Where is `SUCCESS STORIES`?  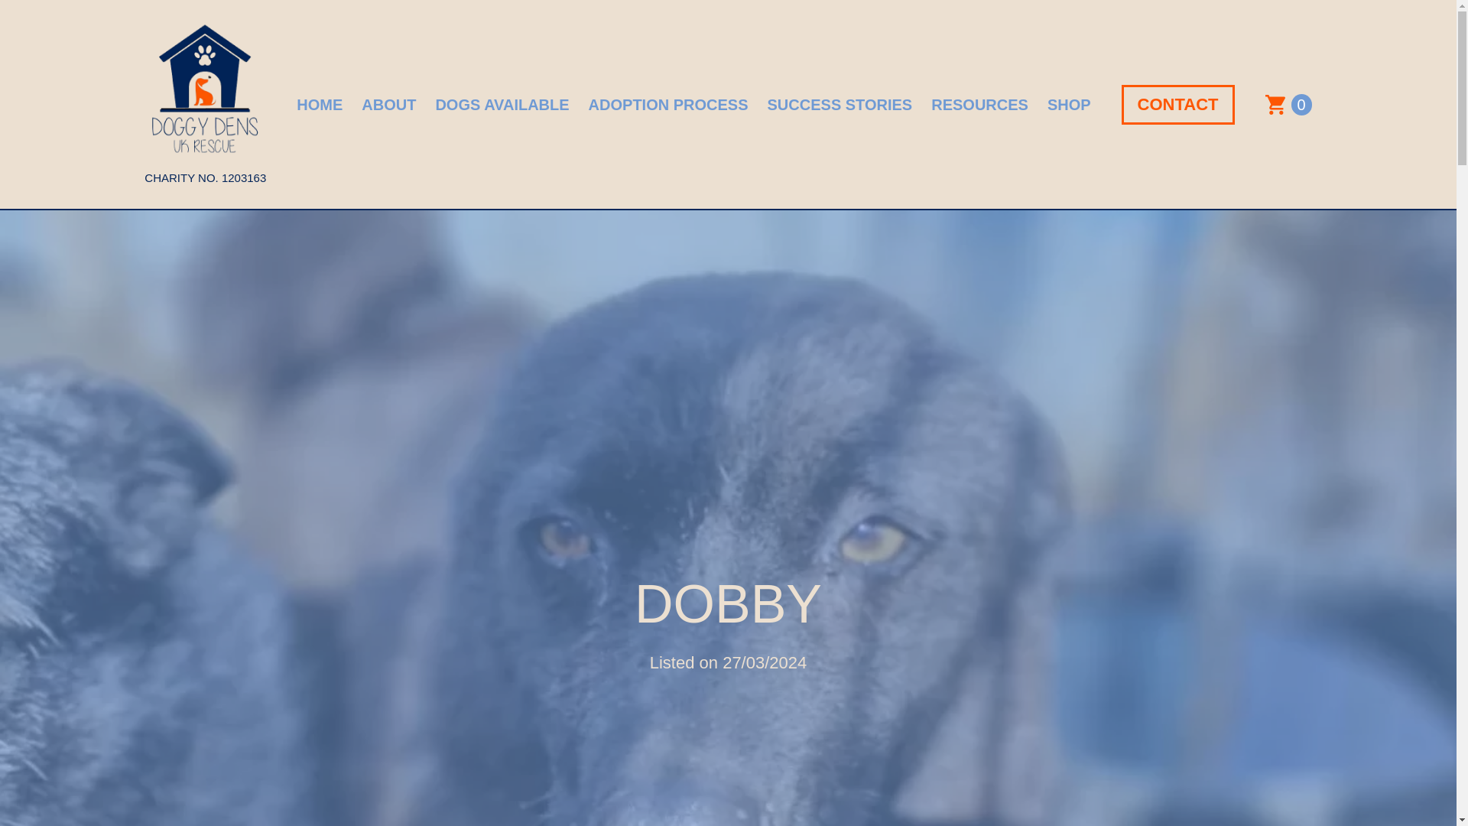
SUCCESS STORIES is located at coordinates (840, 104).